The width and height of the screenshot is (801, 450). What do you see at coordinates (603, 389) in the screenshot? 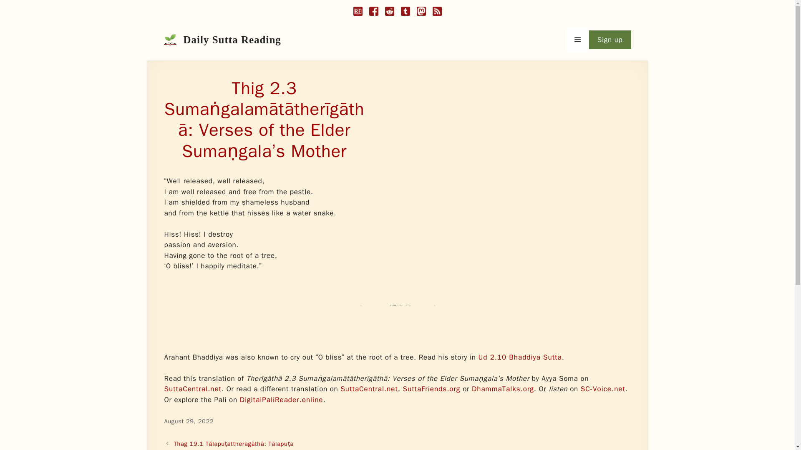
I see `SC-Voice.net` at bounding box center [603, 389].